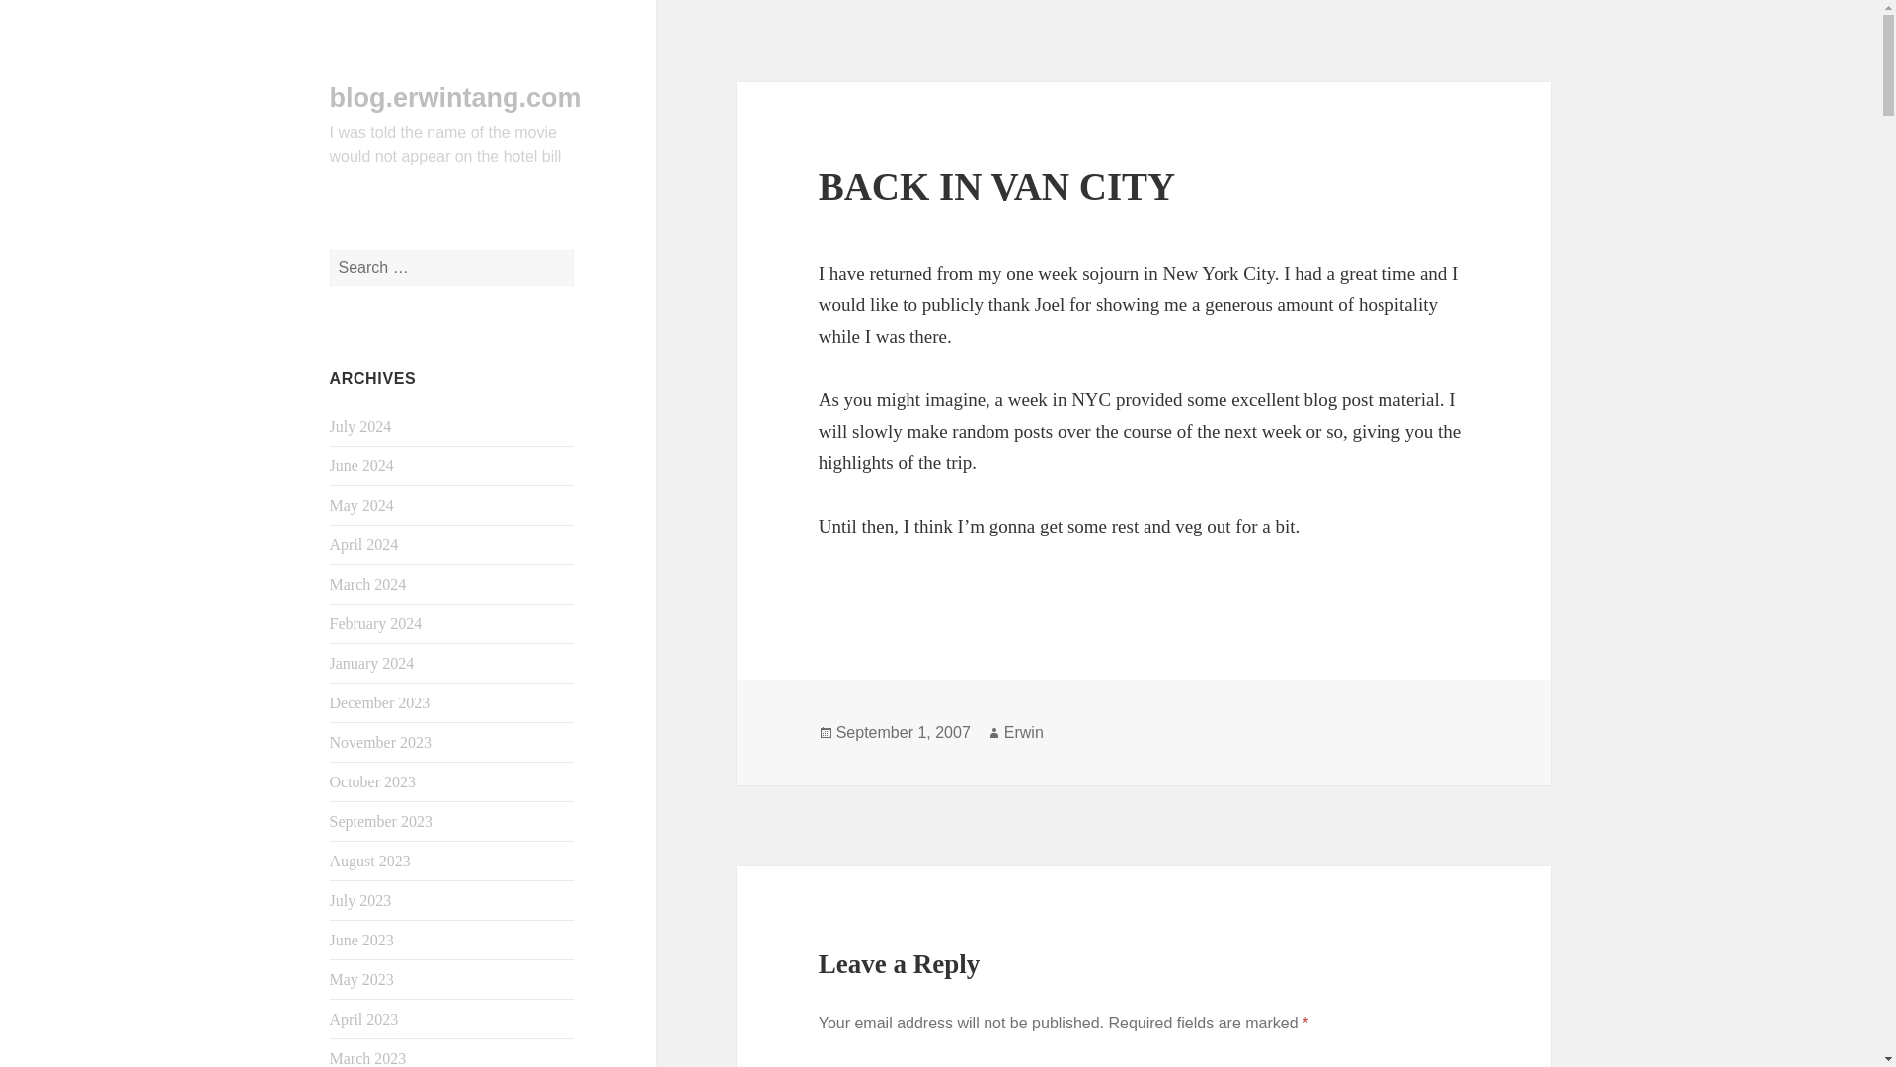 Image resolution: width=1896 pixels, height=1067 pixels. Describe the element at coordinates (361, 465) in the screenshot. I see `June 2024` at that location.